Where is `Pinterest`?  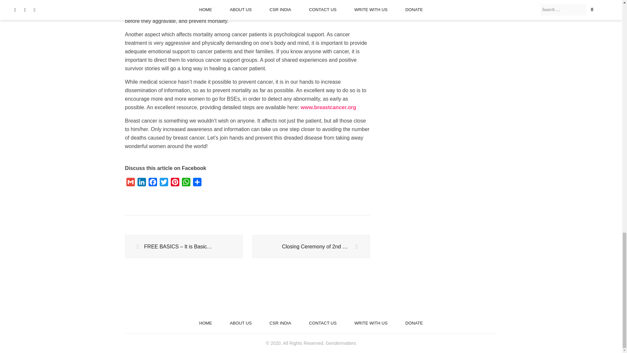 Pinterest is located at coordinates (175, 183).